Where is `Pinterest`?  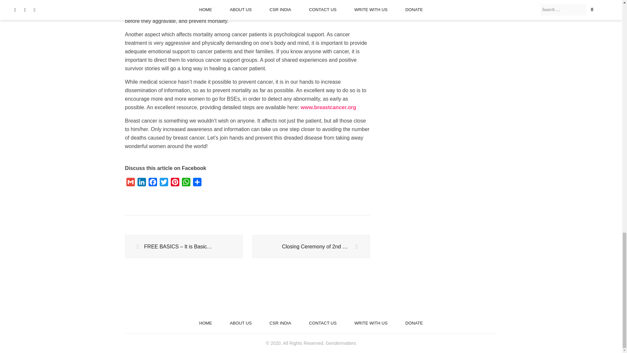 Pinterest is located at coordinates (175, 183).